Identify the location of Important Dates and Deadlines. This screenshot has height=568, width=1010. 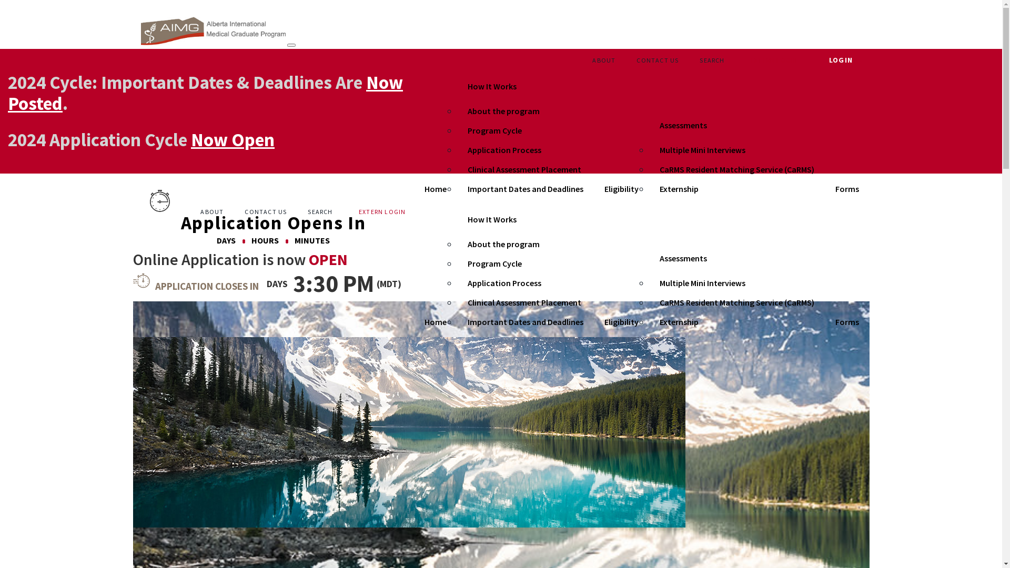
(525, 189).